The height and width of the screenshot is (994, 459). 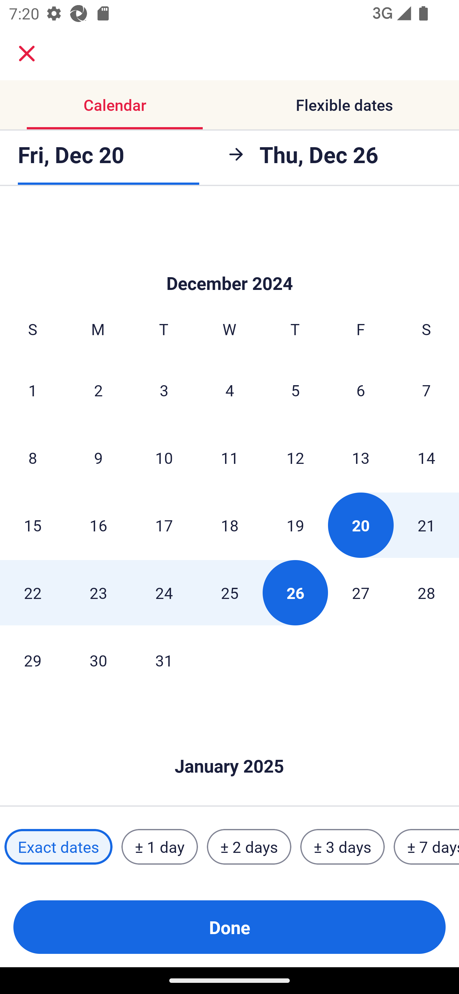 What do you see at coordinates (426, 592) in the screenshot?
I see `28 Saturday, December 28, 2024` at bounding box center [426, 592].